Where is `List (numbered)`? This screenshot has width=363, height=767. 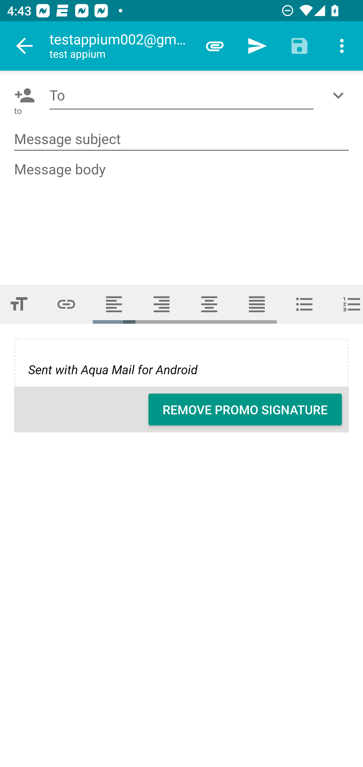
List (numbered) is located at coordinates (346, 304).